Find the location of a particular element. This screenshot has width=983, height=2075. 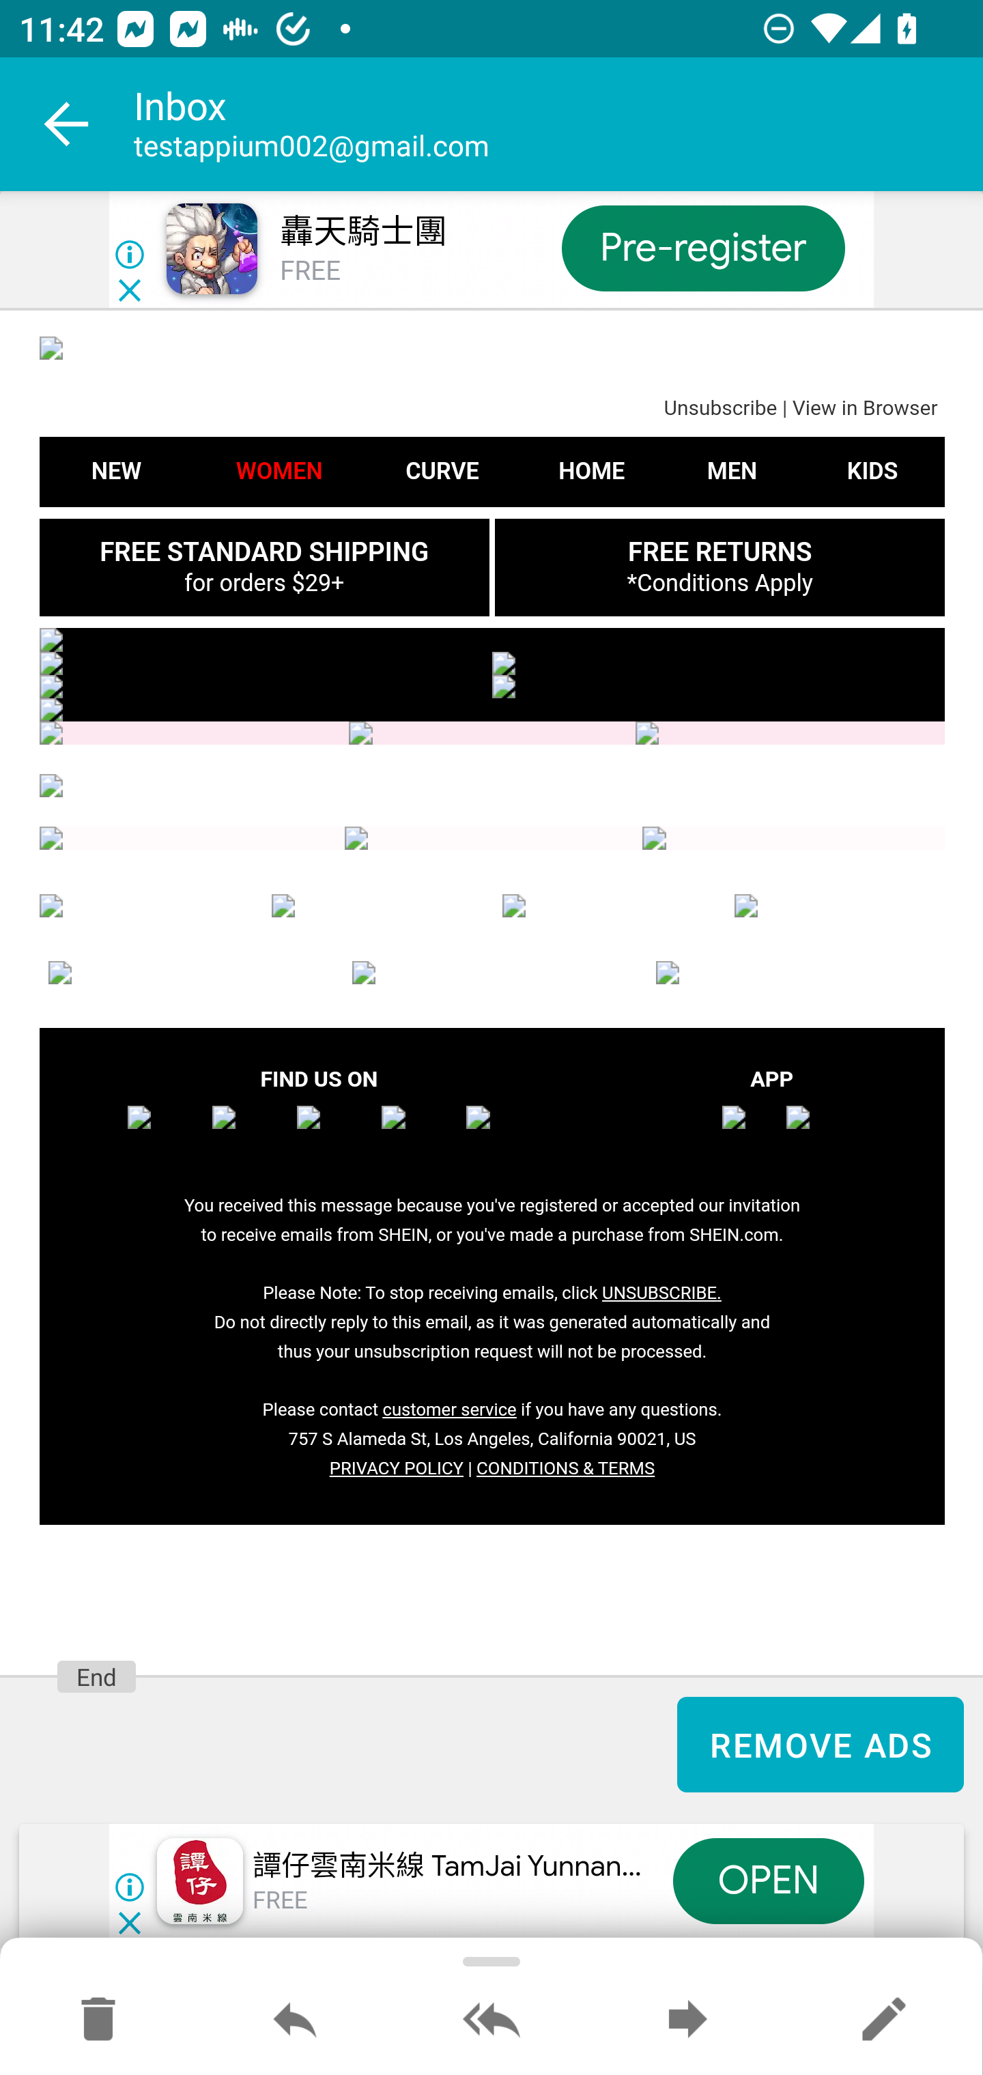

Find Us On Social is located at coordinates (793, 839).